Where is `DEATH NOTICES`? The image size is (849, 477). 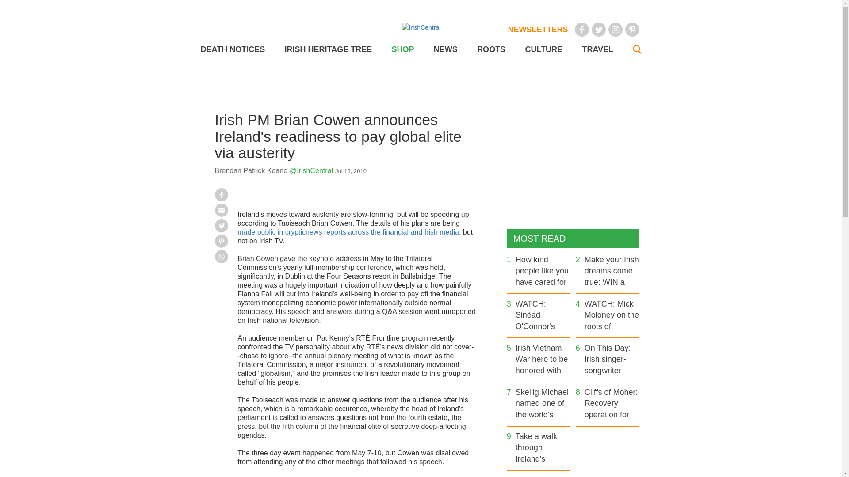 DEATH NOTICES is located at coordinates (233, 49).